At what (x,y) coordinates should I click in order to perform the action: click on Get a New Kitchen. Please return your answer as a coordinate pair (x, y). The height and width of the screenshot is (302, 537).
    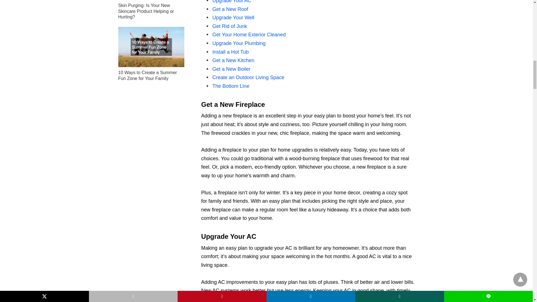
    Looking at the image, I should click on (233, 60).